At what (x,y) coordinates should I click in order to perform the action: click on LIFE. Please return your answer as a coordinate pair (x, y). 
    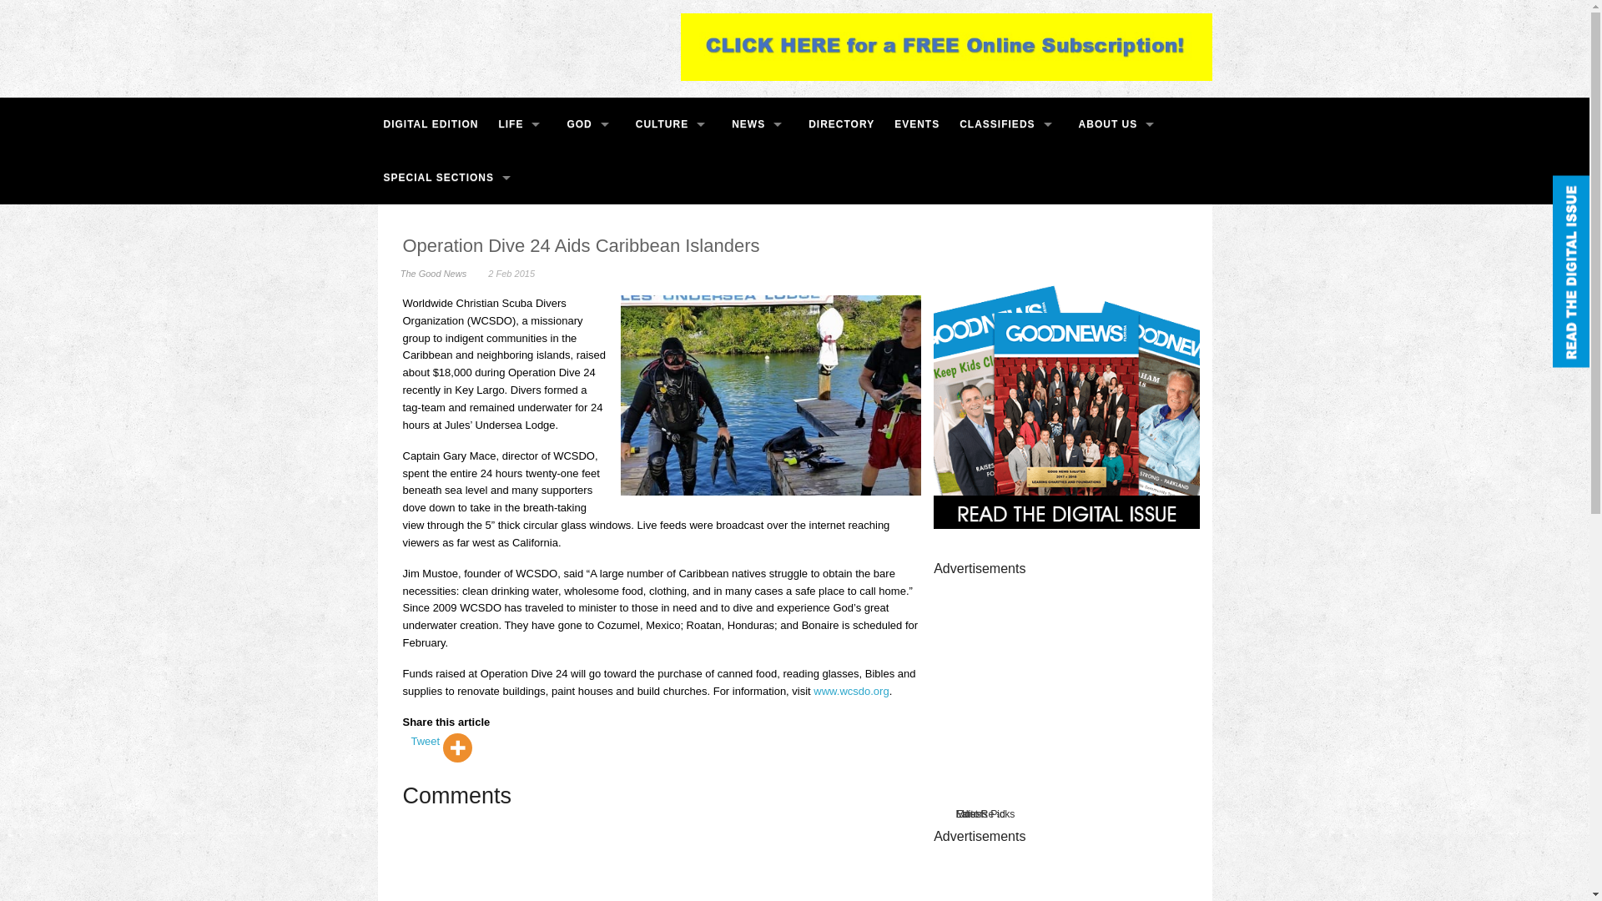
    Looking at the image, I should click on (522, 123).